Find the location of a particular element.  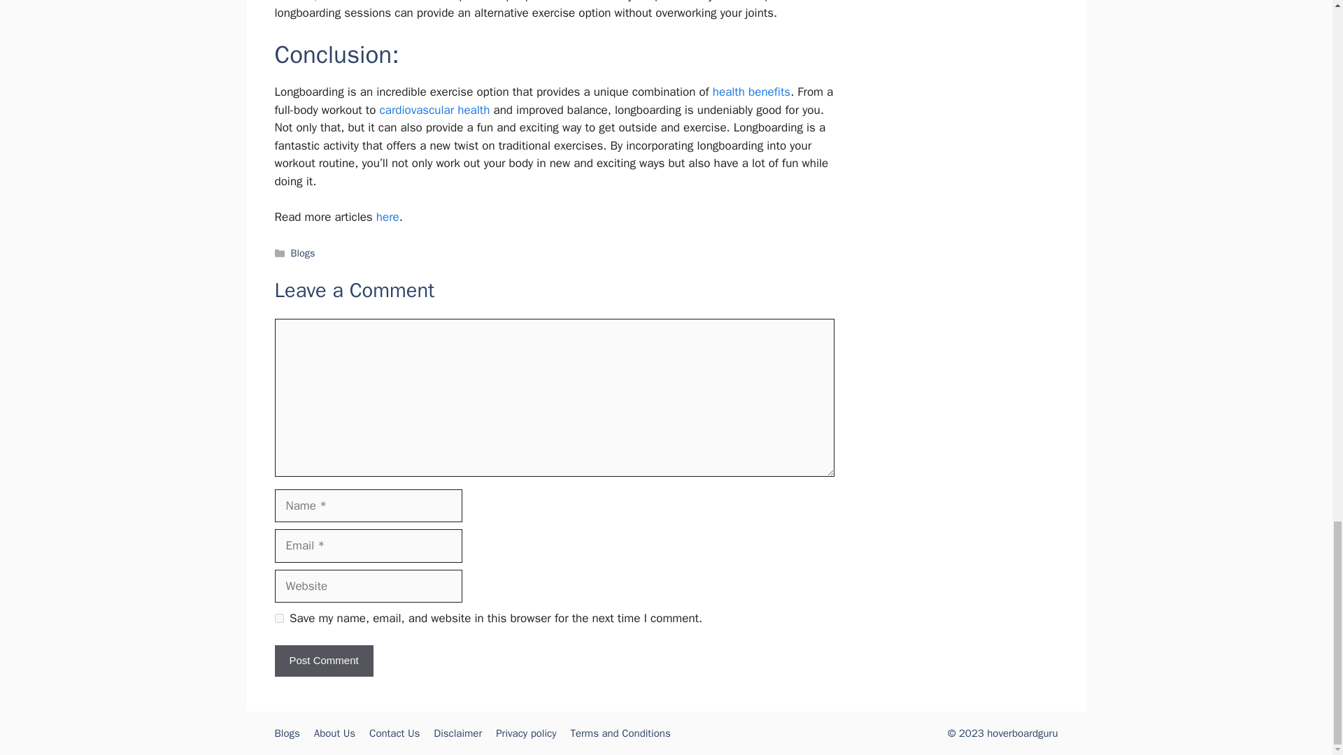

health benefits is located at coordinates (751, 91).